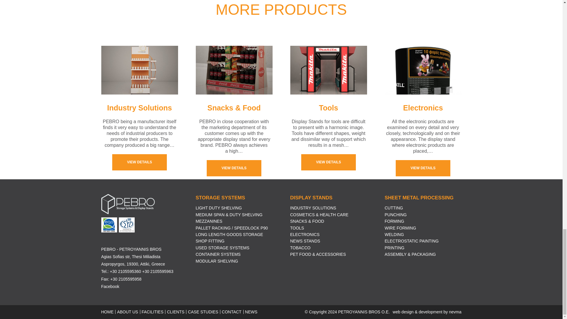  I want to click on Tools, so click(328, 162).